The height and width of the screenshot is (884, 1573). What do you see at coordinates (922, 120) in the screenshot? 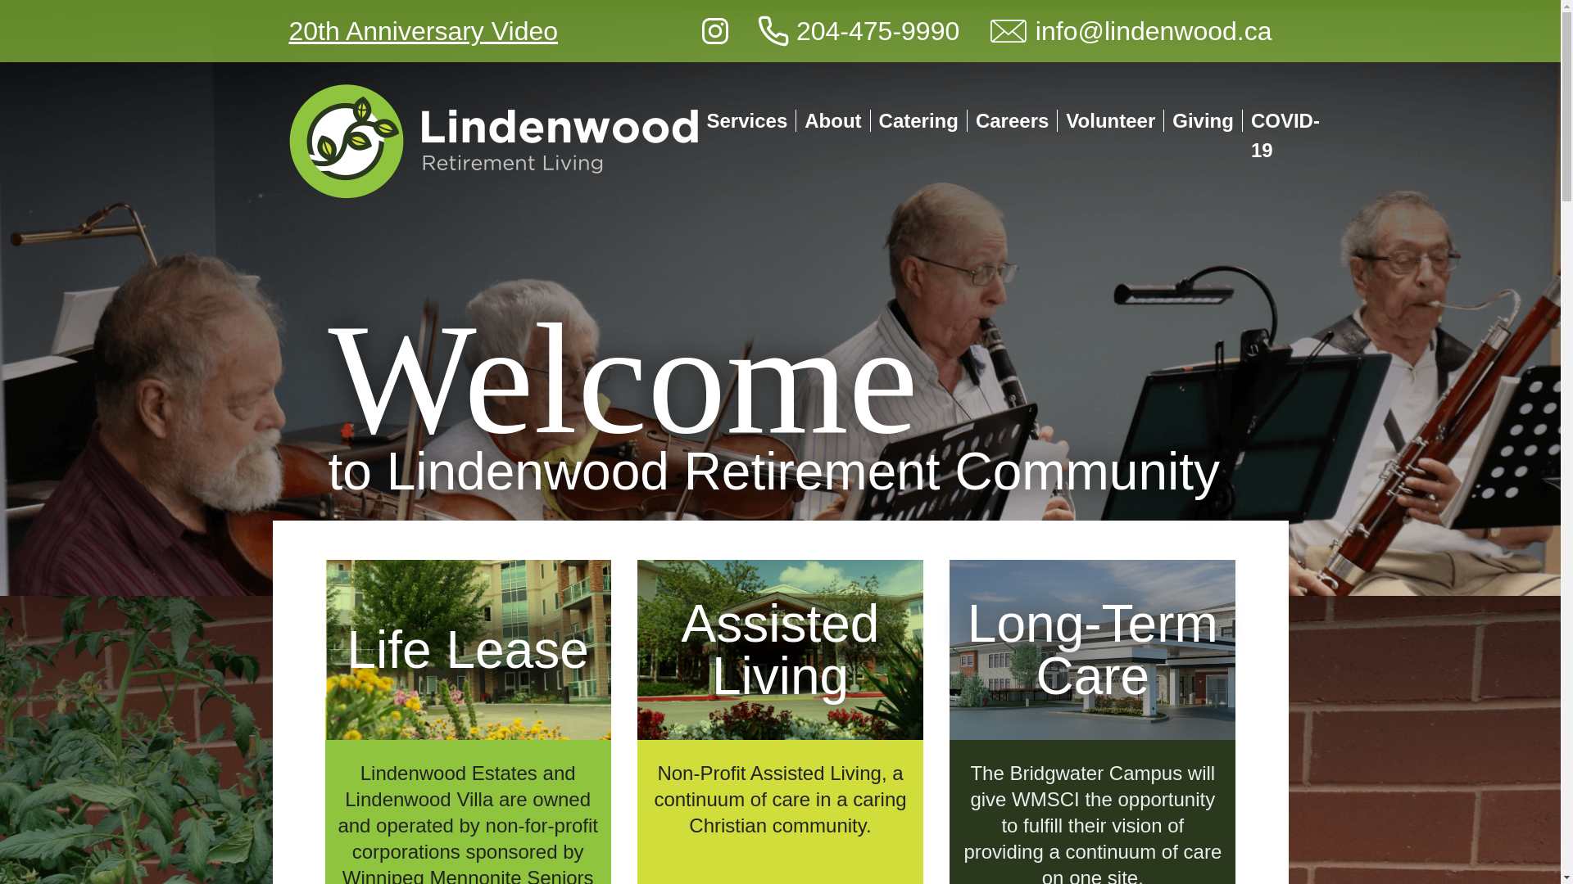
I see `Catering` at bounding box center [922, 120].